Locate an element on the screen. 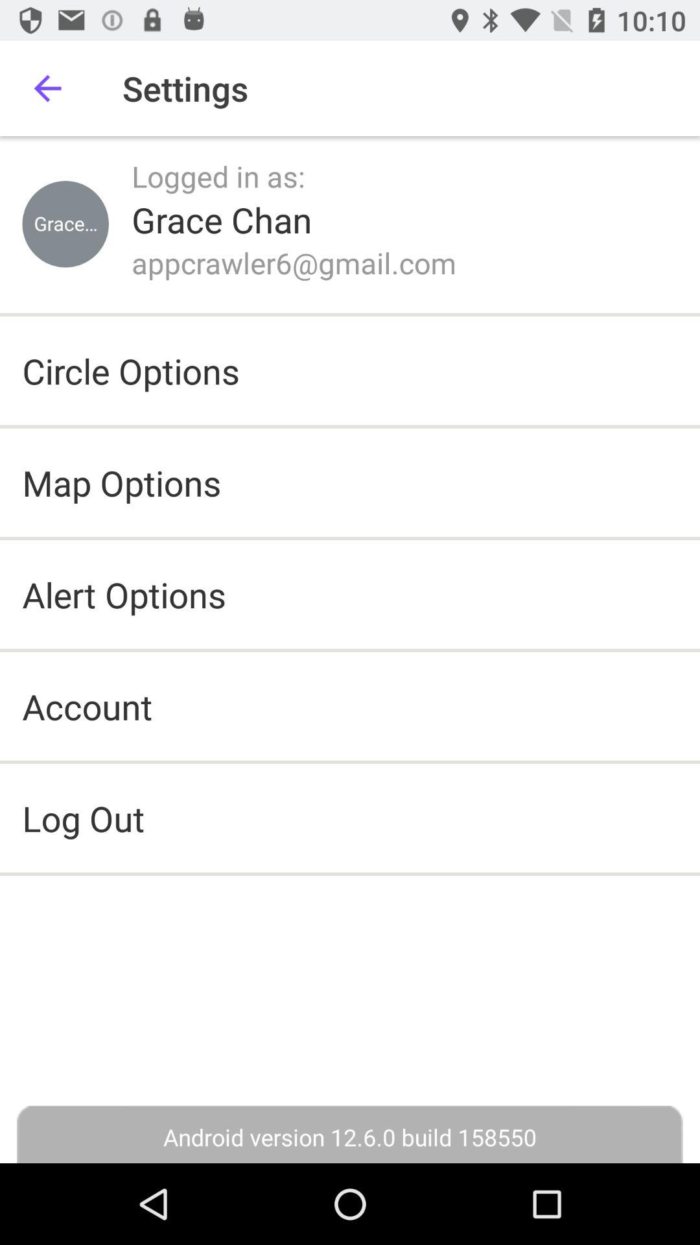 Image resolution: width=700 pixels, height=1245 pixels. select icon below the appcrawler6@gmail.com is located at coordinates (131, 371).